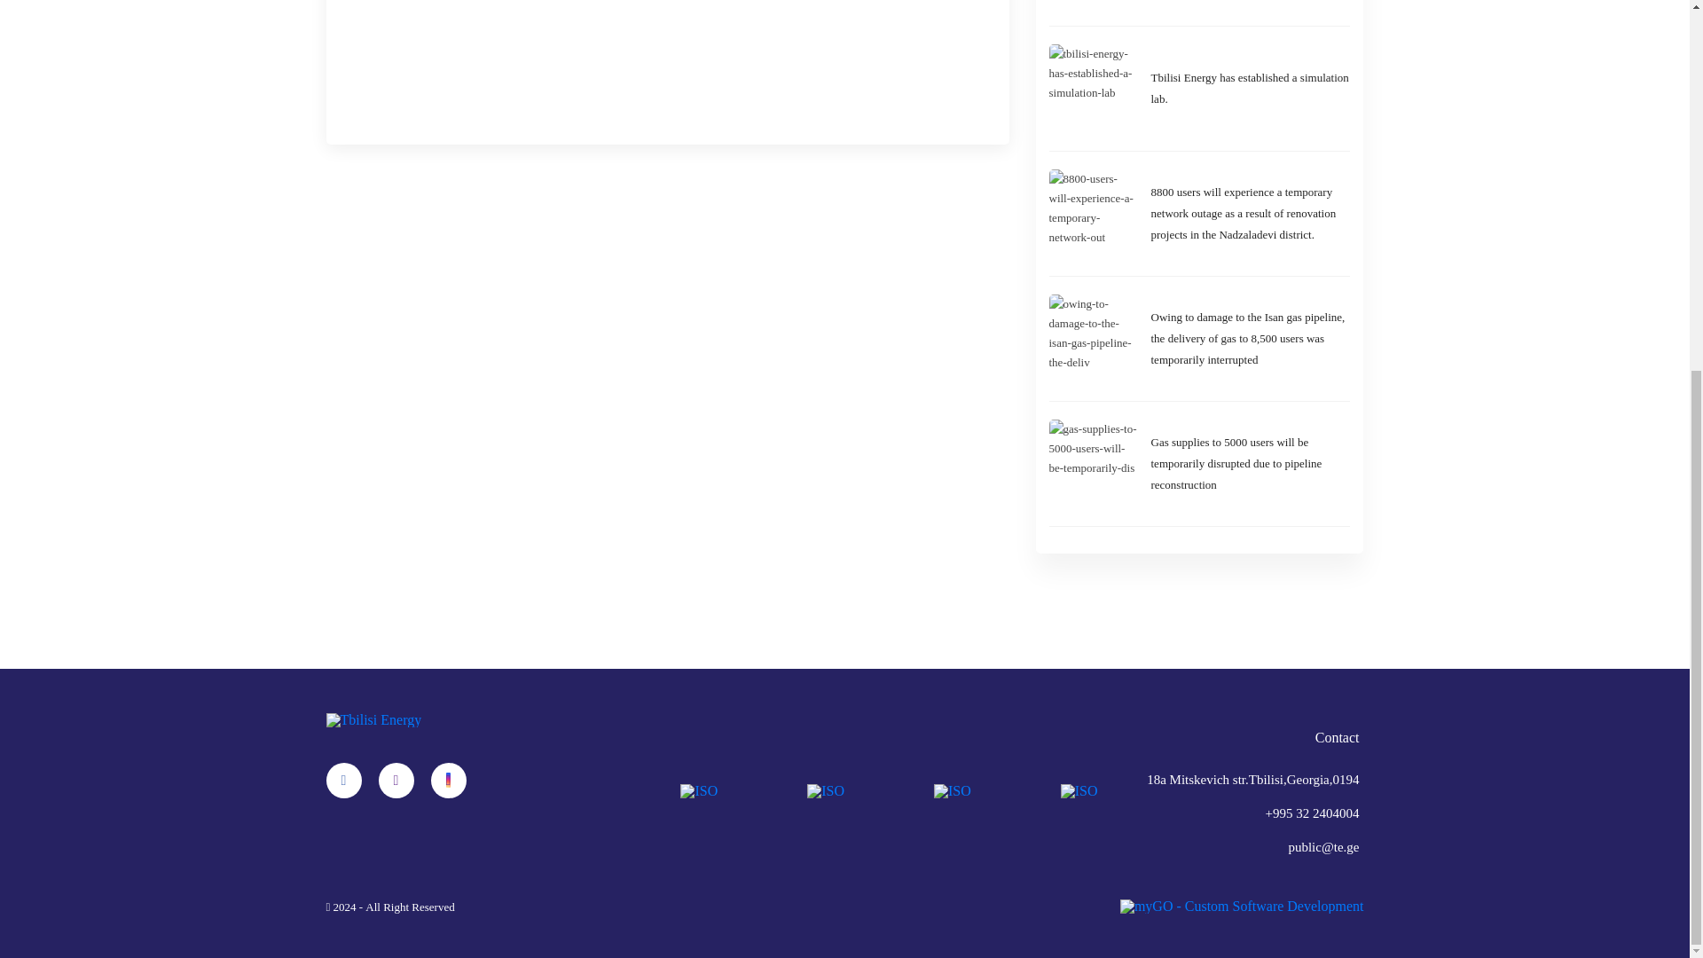 This screenshot has width=1703, height=958. What do you see at coordinates (1251, 4) in the screenshot?
I see `tbilisi-energy-took-part-in-an-additional-hr-hub-o` at bounding box center [1251, 4].